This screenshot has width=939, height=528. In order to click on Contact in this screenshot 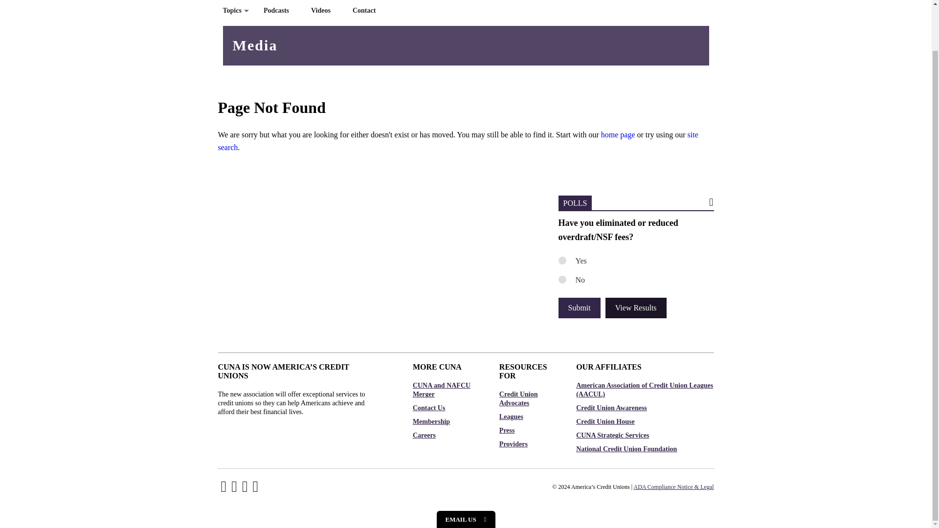, I will do `click(368, 13)`.